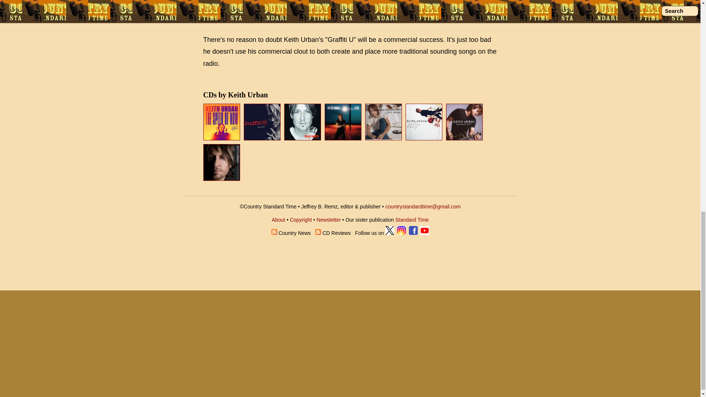 Image resolution: width=706 pixels, height=397 pixels. Describe the element at coordinates (303, 122) in the screenshot. I see `Ripcord, 2016` at that location.